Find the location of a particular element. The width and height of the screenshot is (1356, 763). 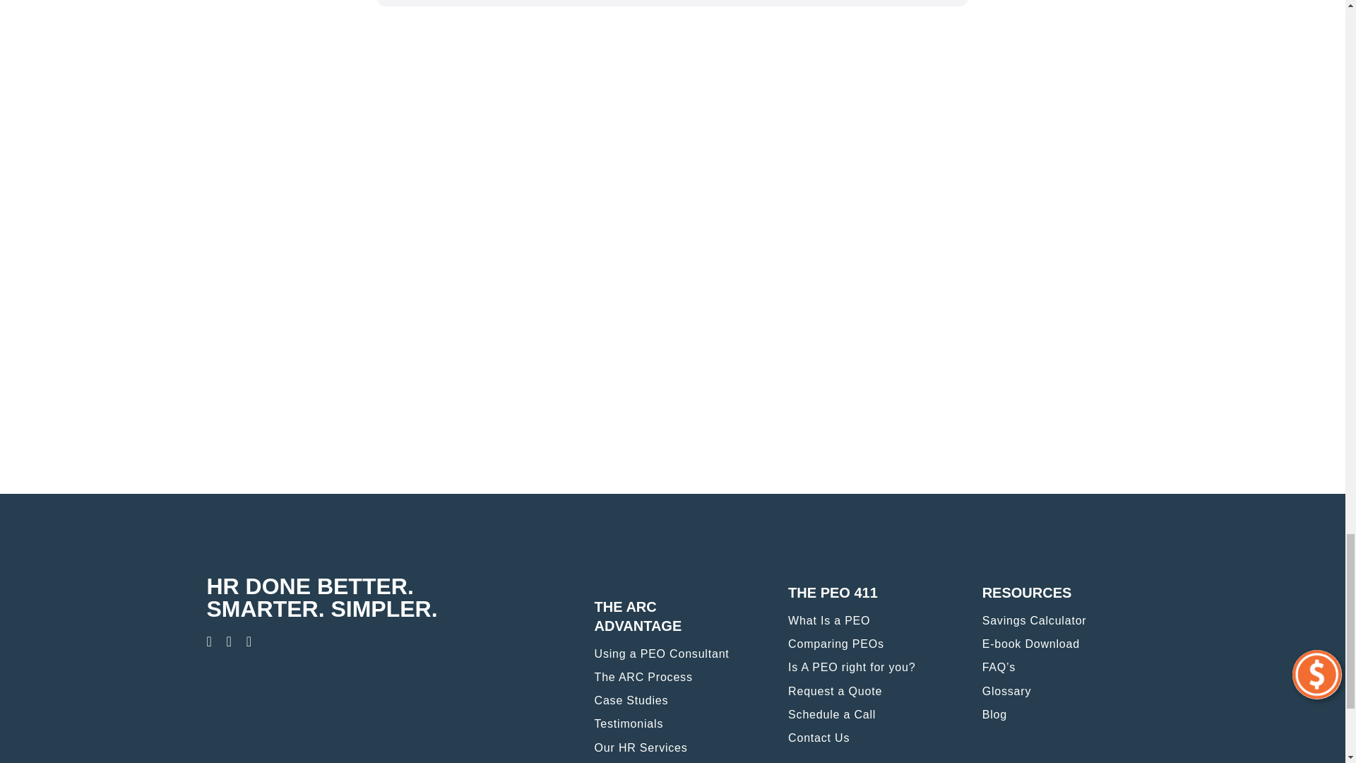

E-book Download is located at coordinates (1060, 647).